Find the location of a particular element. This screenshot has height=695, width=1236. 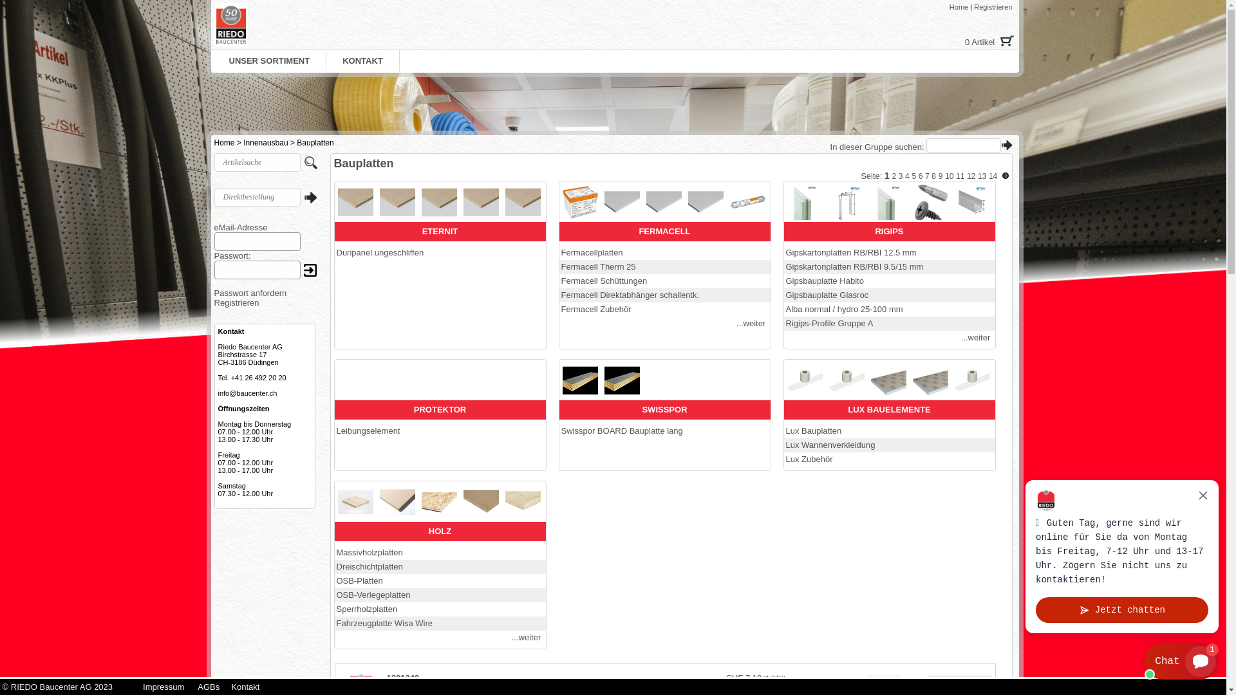

...weiter is located at coordinates (527, 637).